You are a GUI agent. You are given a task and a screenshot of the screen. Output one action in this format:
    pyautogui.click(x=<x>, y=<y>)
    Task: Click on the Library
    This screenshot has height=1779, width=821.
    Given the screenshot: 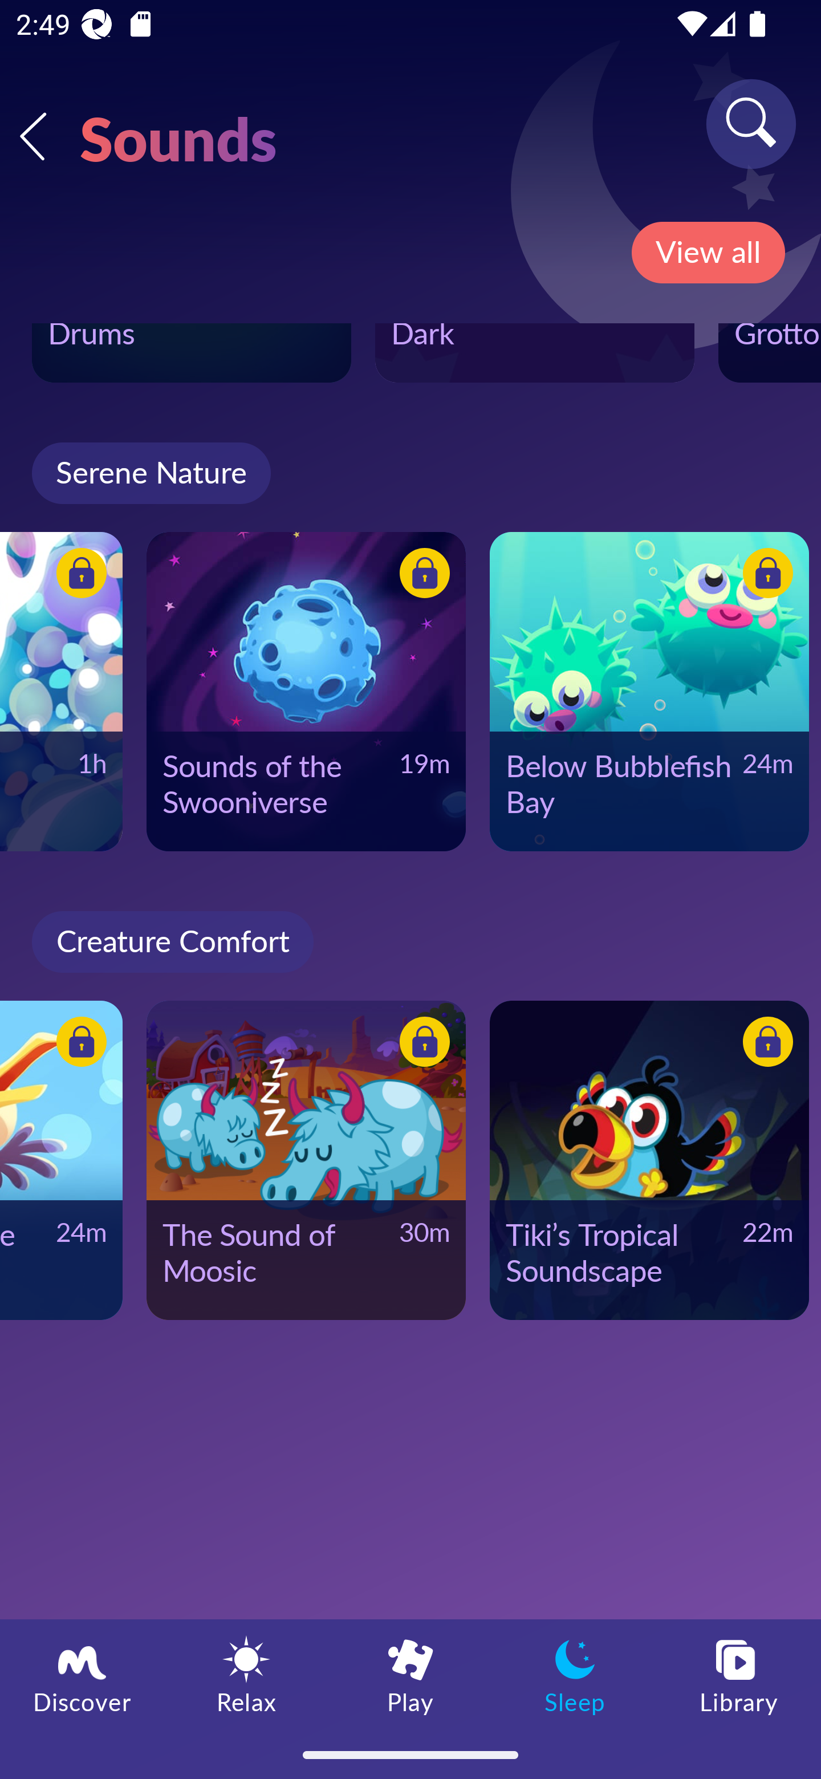 What is the action you would take?
    pyautogui.click(x=739, y=1675)
    